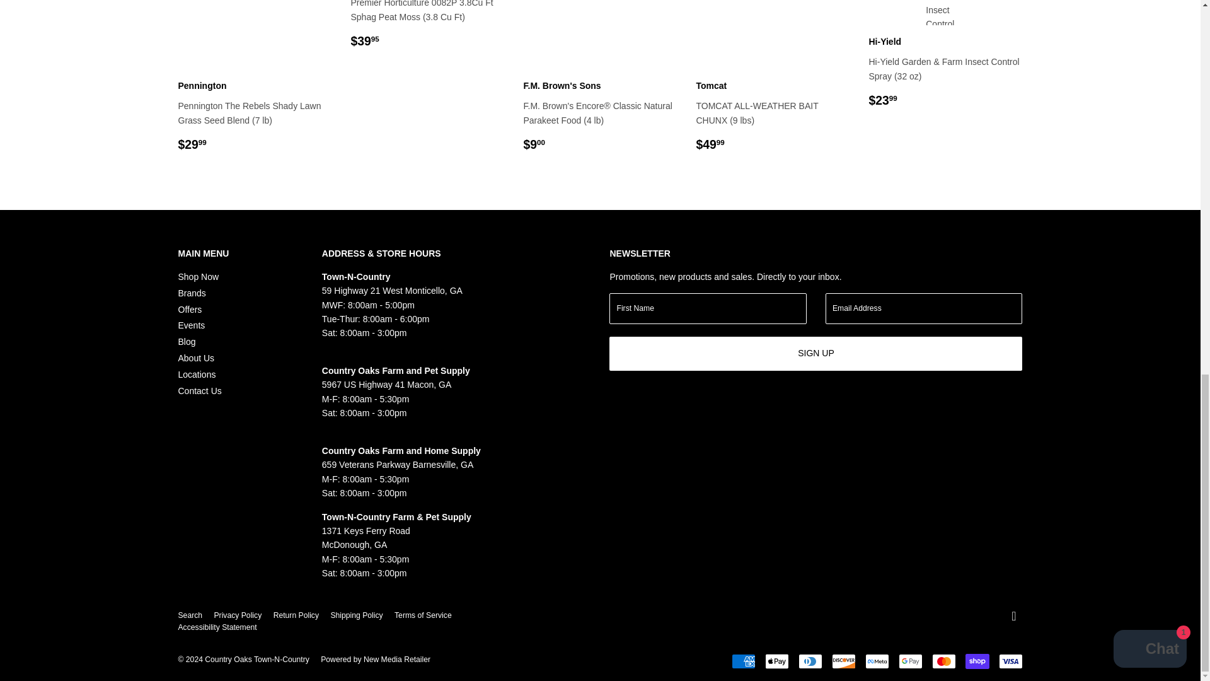 This screenshot has height=681, width=1210. Describe the element at coordinates (876, 661) in the screenshot. I see `Meta Pay` at that location.